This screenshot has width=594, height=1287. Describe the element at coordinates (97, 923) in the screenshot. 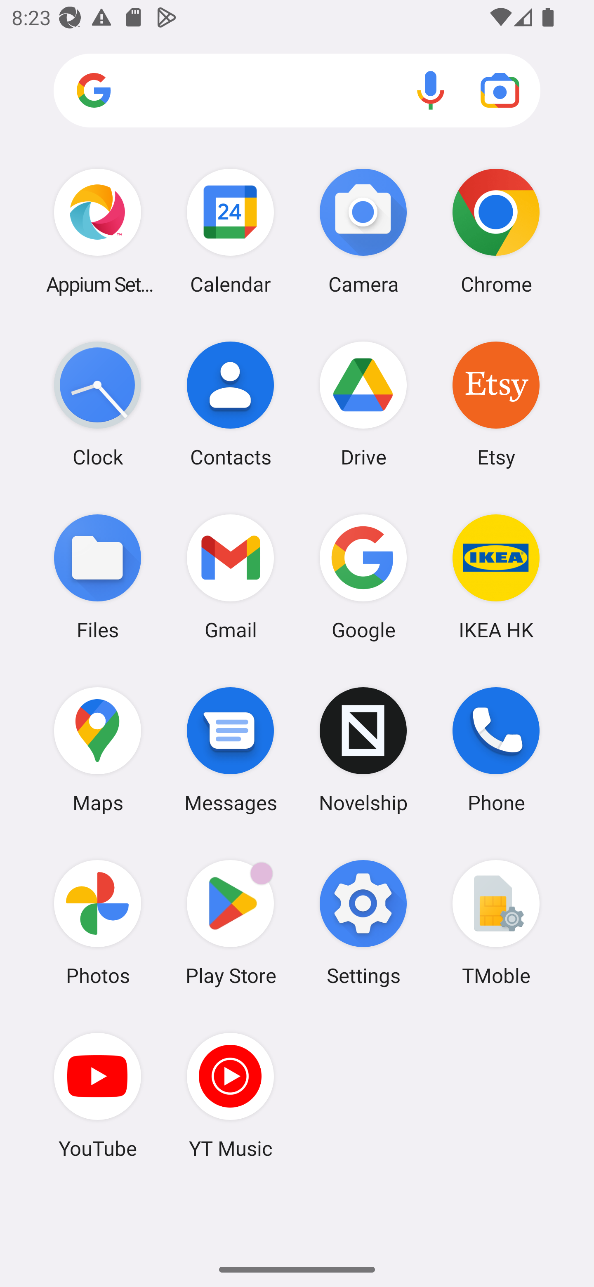

I see `Photos` at that location.